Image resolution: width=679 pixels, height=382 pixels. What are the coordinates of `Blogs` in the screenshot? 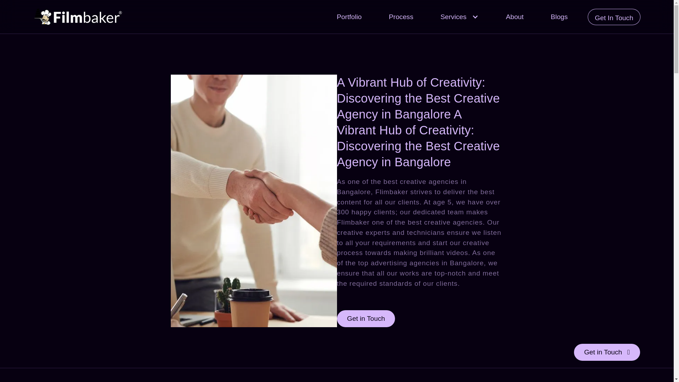 It's located at (559, 17).